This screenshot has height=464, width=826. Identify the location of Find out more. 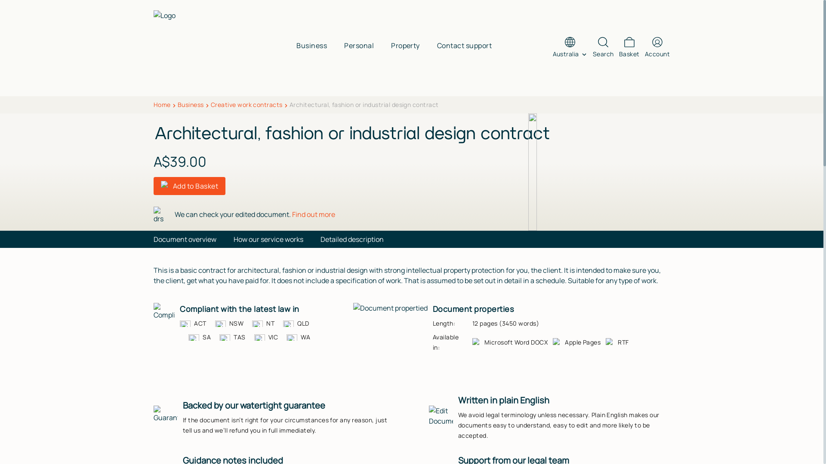
(314, 214).